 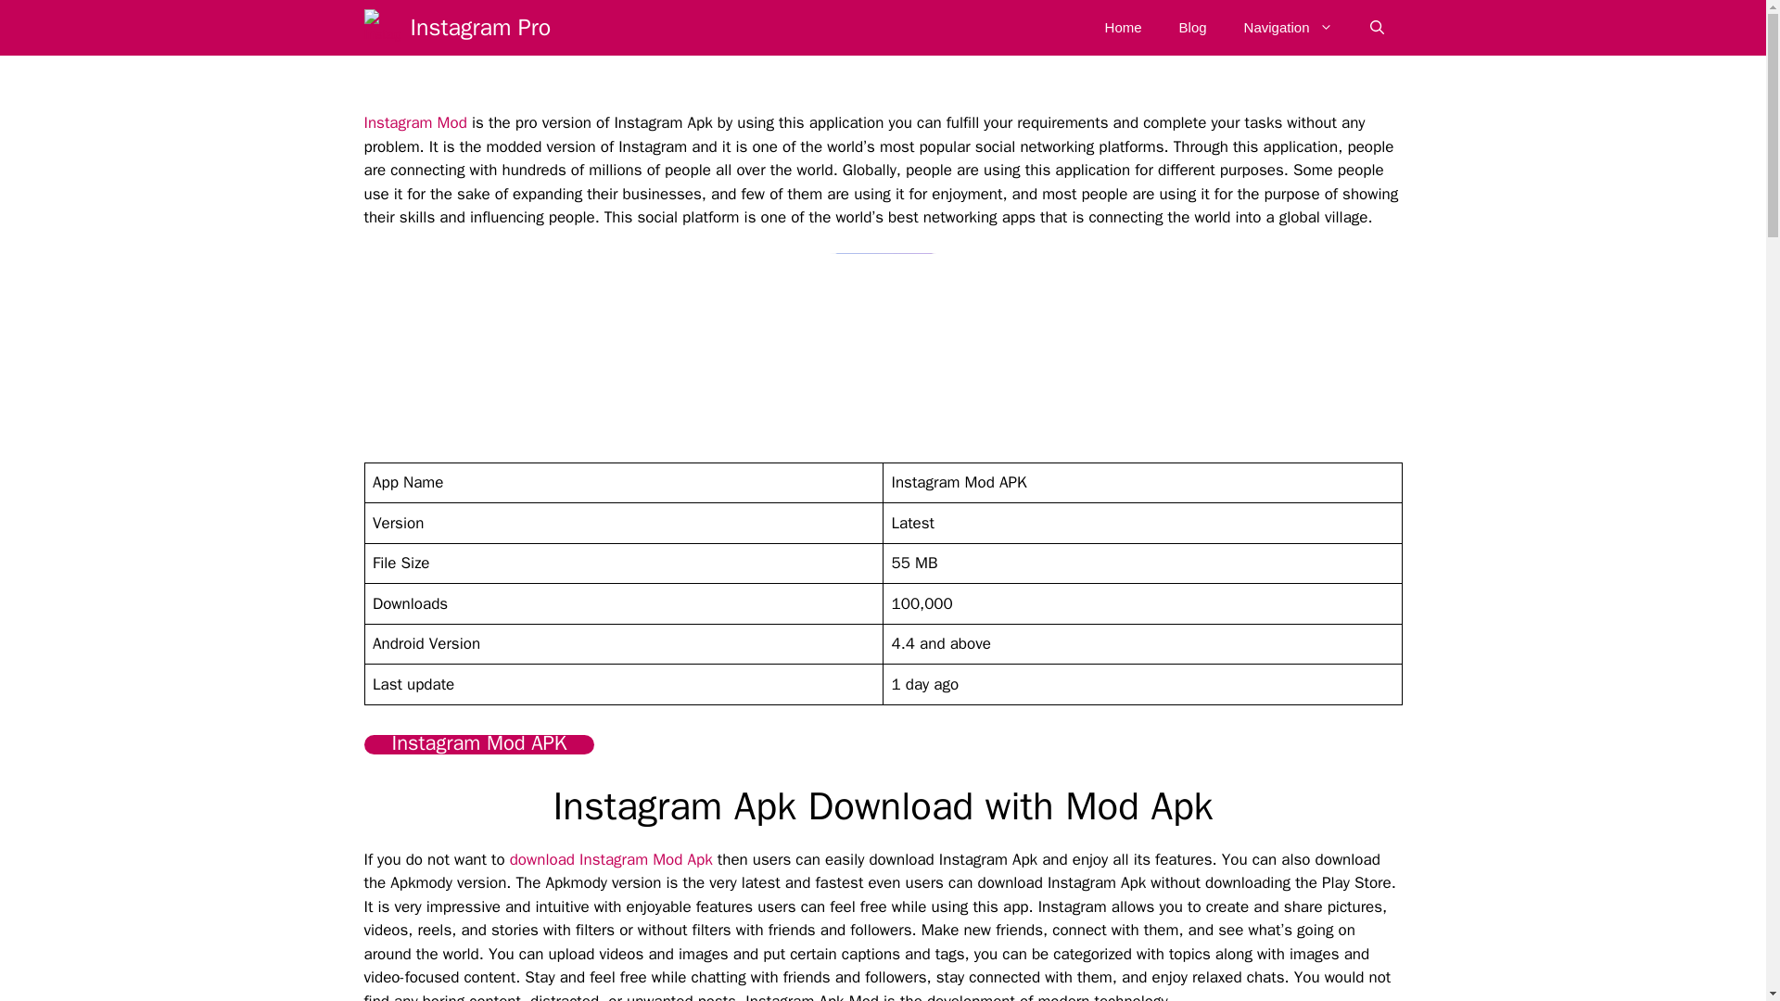 What do you see at coordinates (1123, 28) in the screenshot?
I see `Home` at bounding box center [1123, 28].